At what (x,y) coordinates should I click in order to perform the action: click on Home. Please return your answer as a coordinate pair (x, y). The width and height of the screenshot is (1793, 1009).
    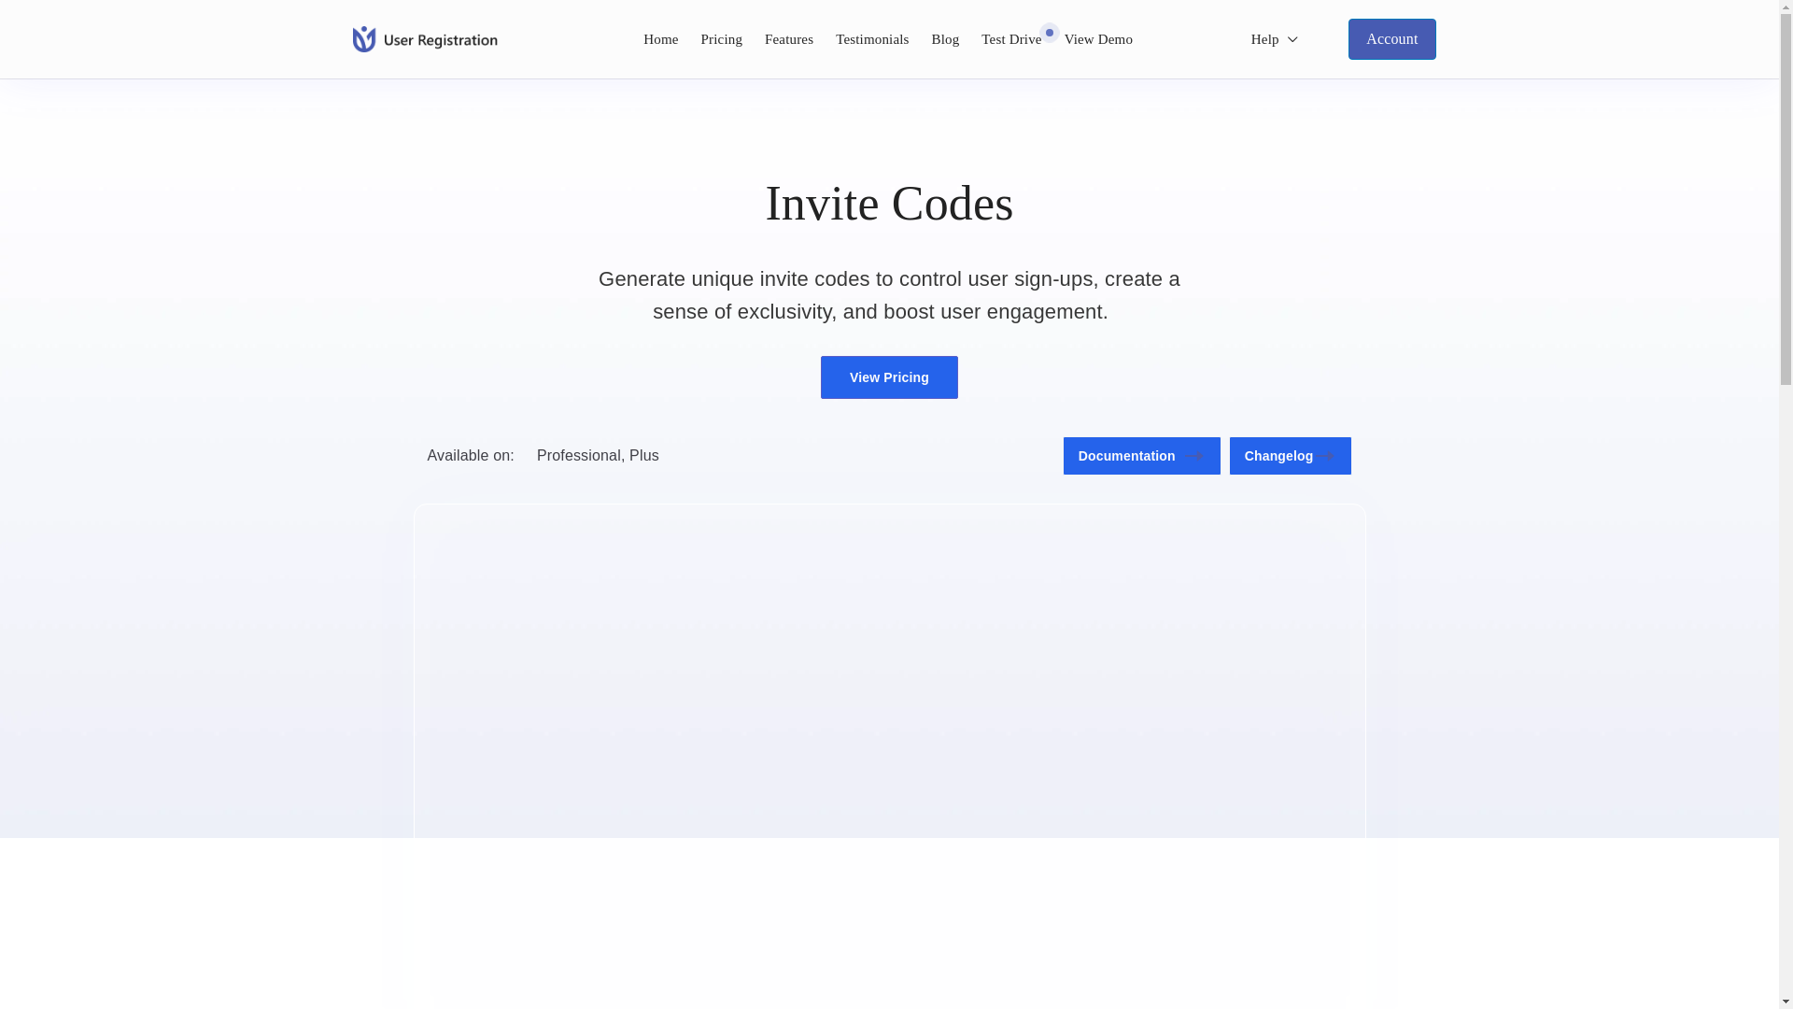
    Looking at the image, I should click on (660, 39).